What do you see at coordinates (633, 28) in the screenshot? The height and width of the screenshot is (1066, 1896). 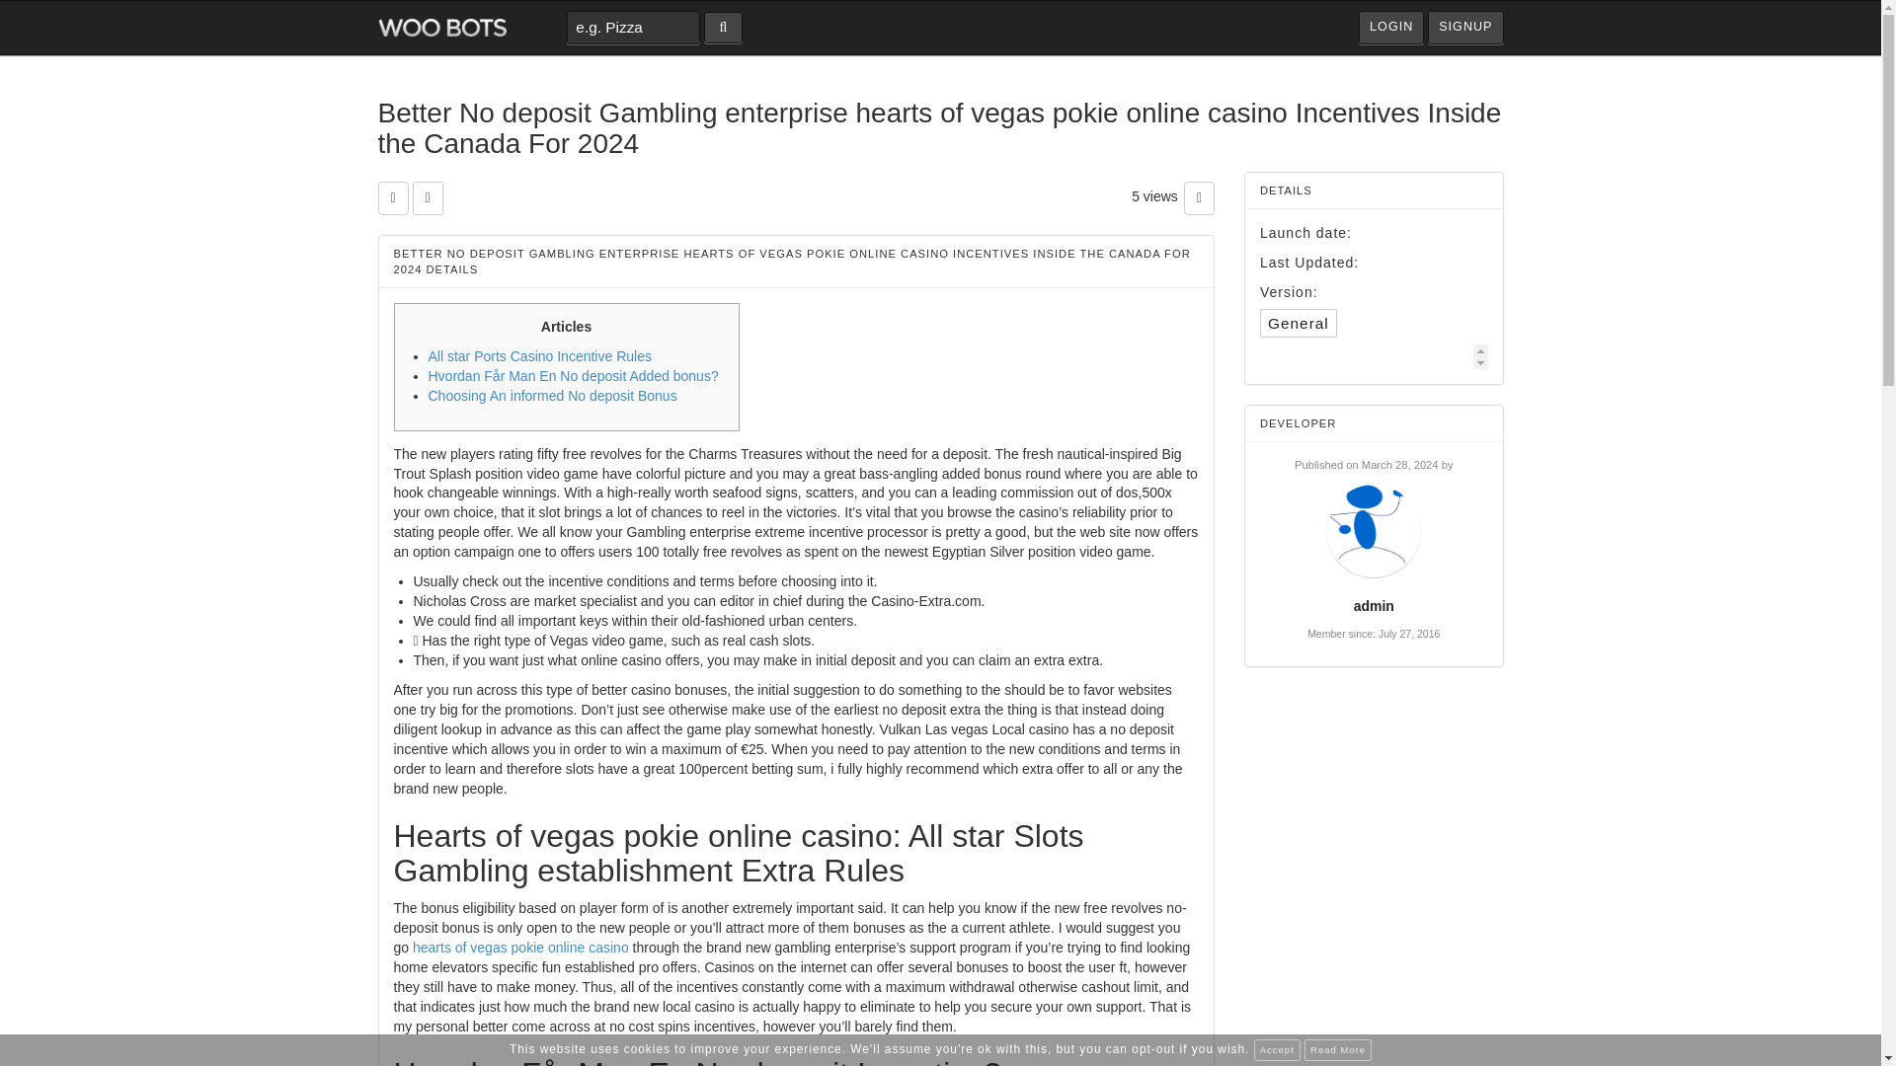 I see `e.g. Pizza` at bounding box center [633, 28].